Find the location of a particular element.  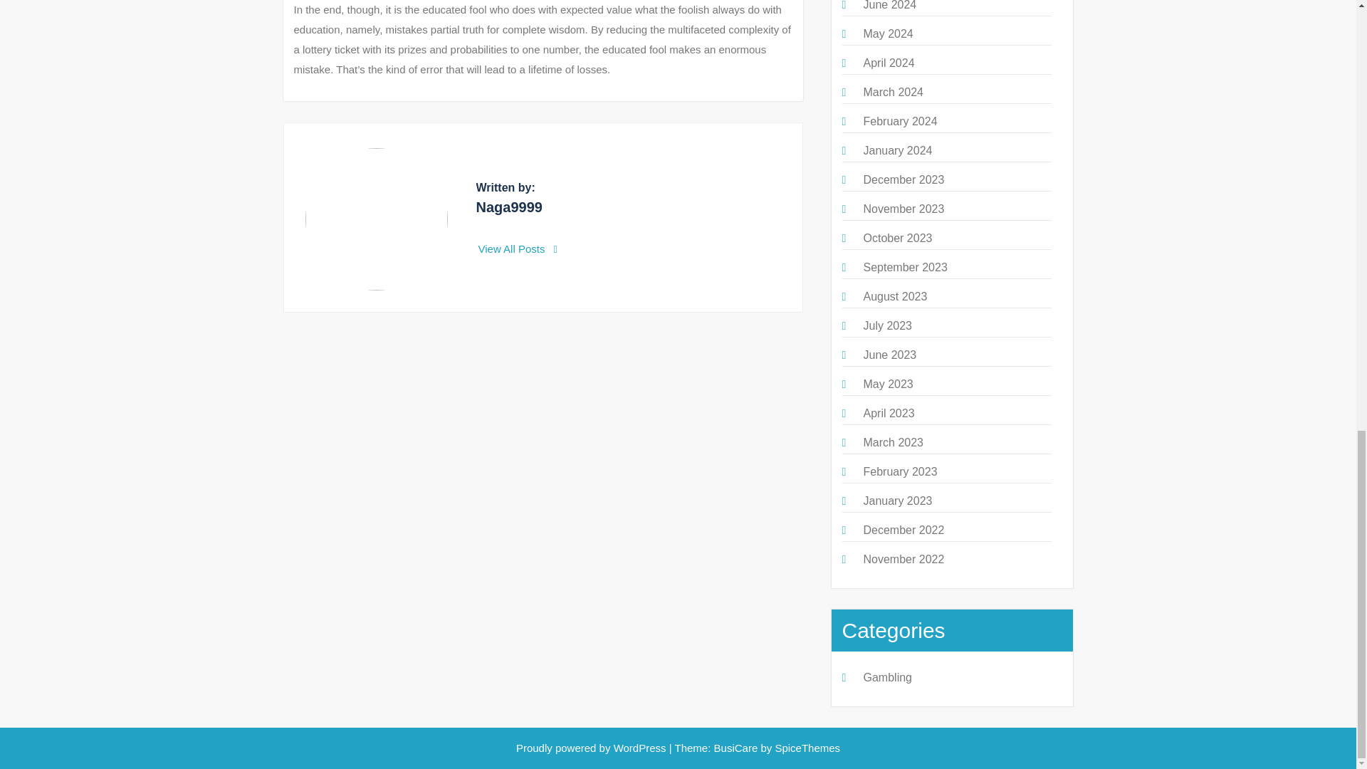

July 2023 is located at coordinates (887, 325).